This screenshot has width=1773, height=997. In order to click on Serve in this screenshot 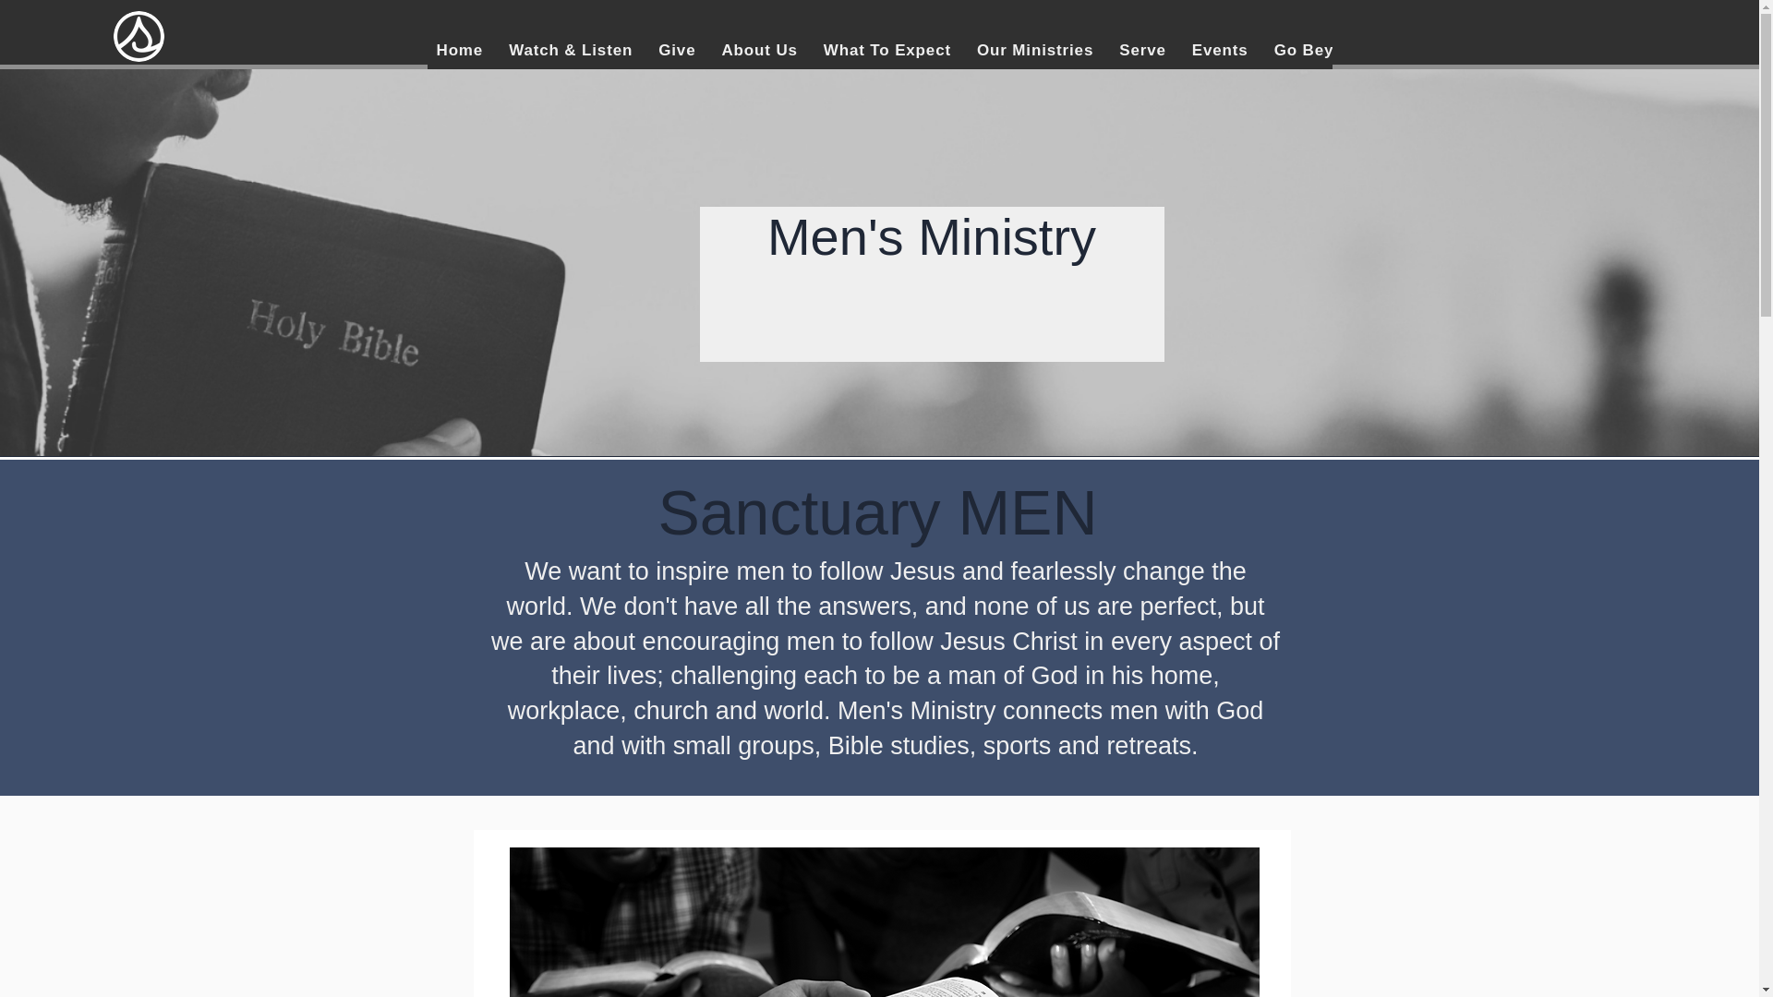, I will do `click(1141, 50)`.